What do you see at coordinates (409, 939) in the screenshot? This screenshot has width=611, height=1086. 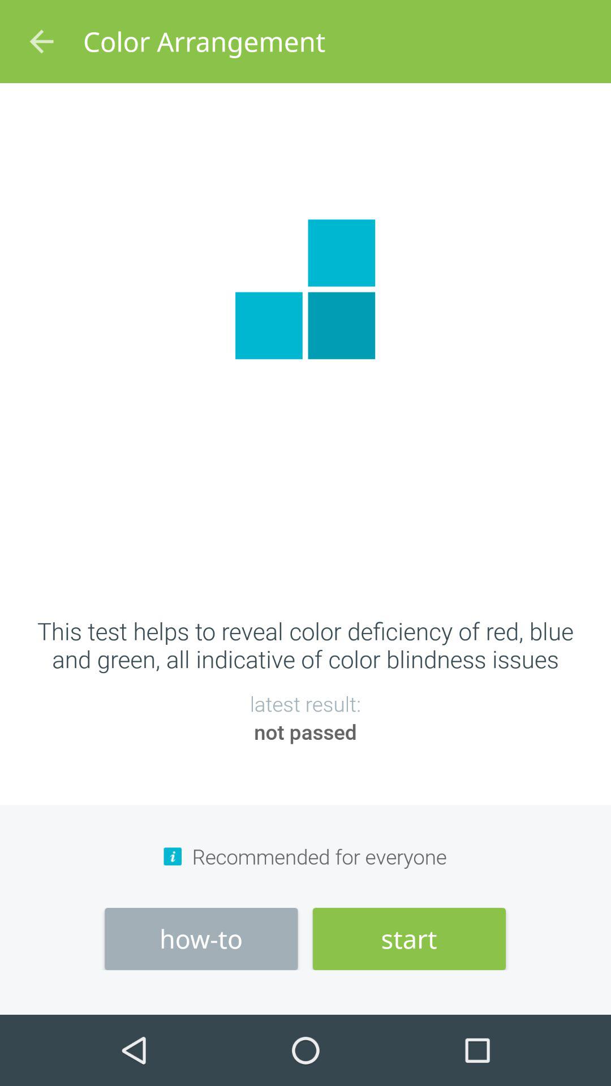 I see `open start icon` at bounding box center [409, 939].